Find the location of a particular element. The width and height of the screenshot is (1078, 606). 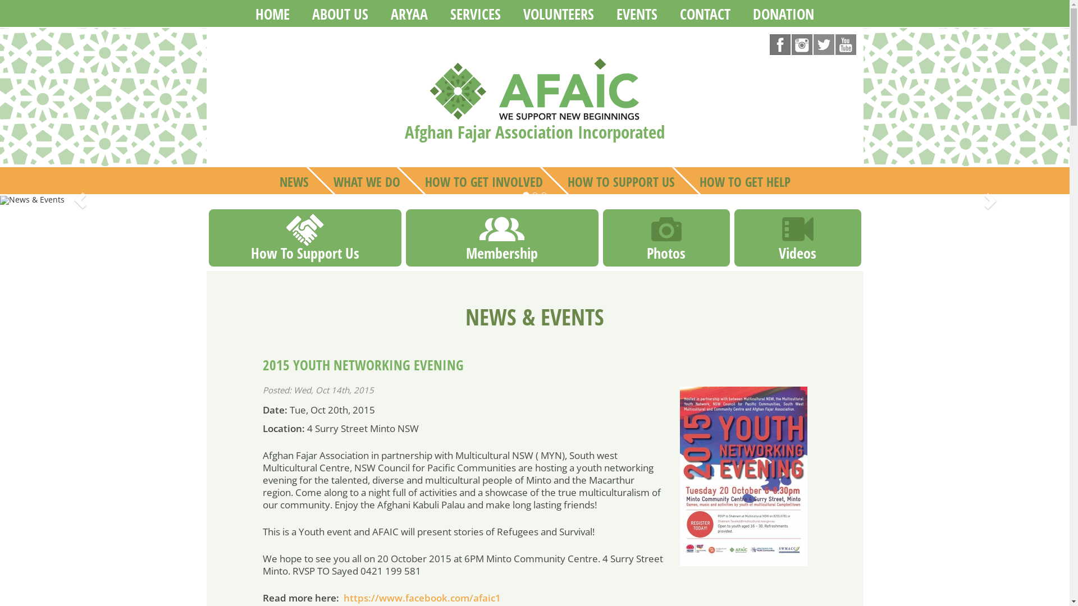

EVENTS is located at coordinates (637, 13).